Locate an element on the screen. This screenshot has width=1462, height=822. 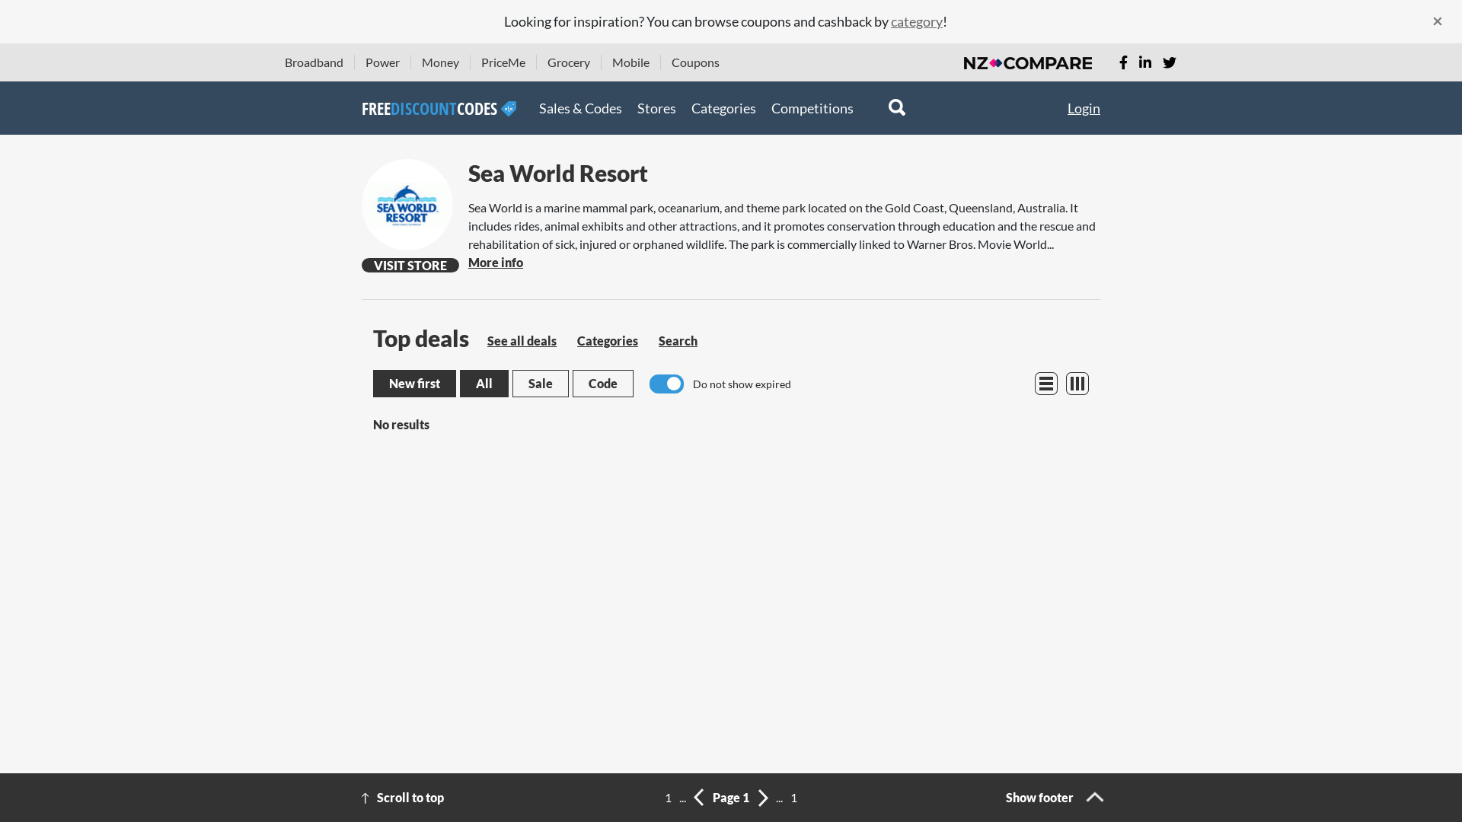
Power is located at coordinates (382, 62).